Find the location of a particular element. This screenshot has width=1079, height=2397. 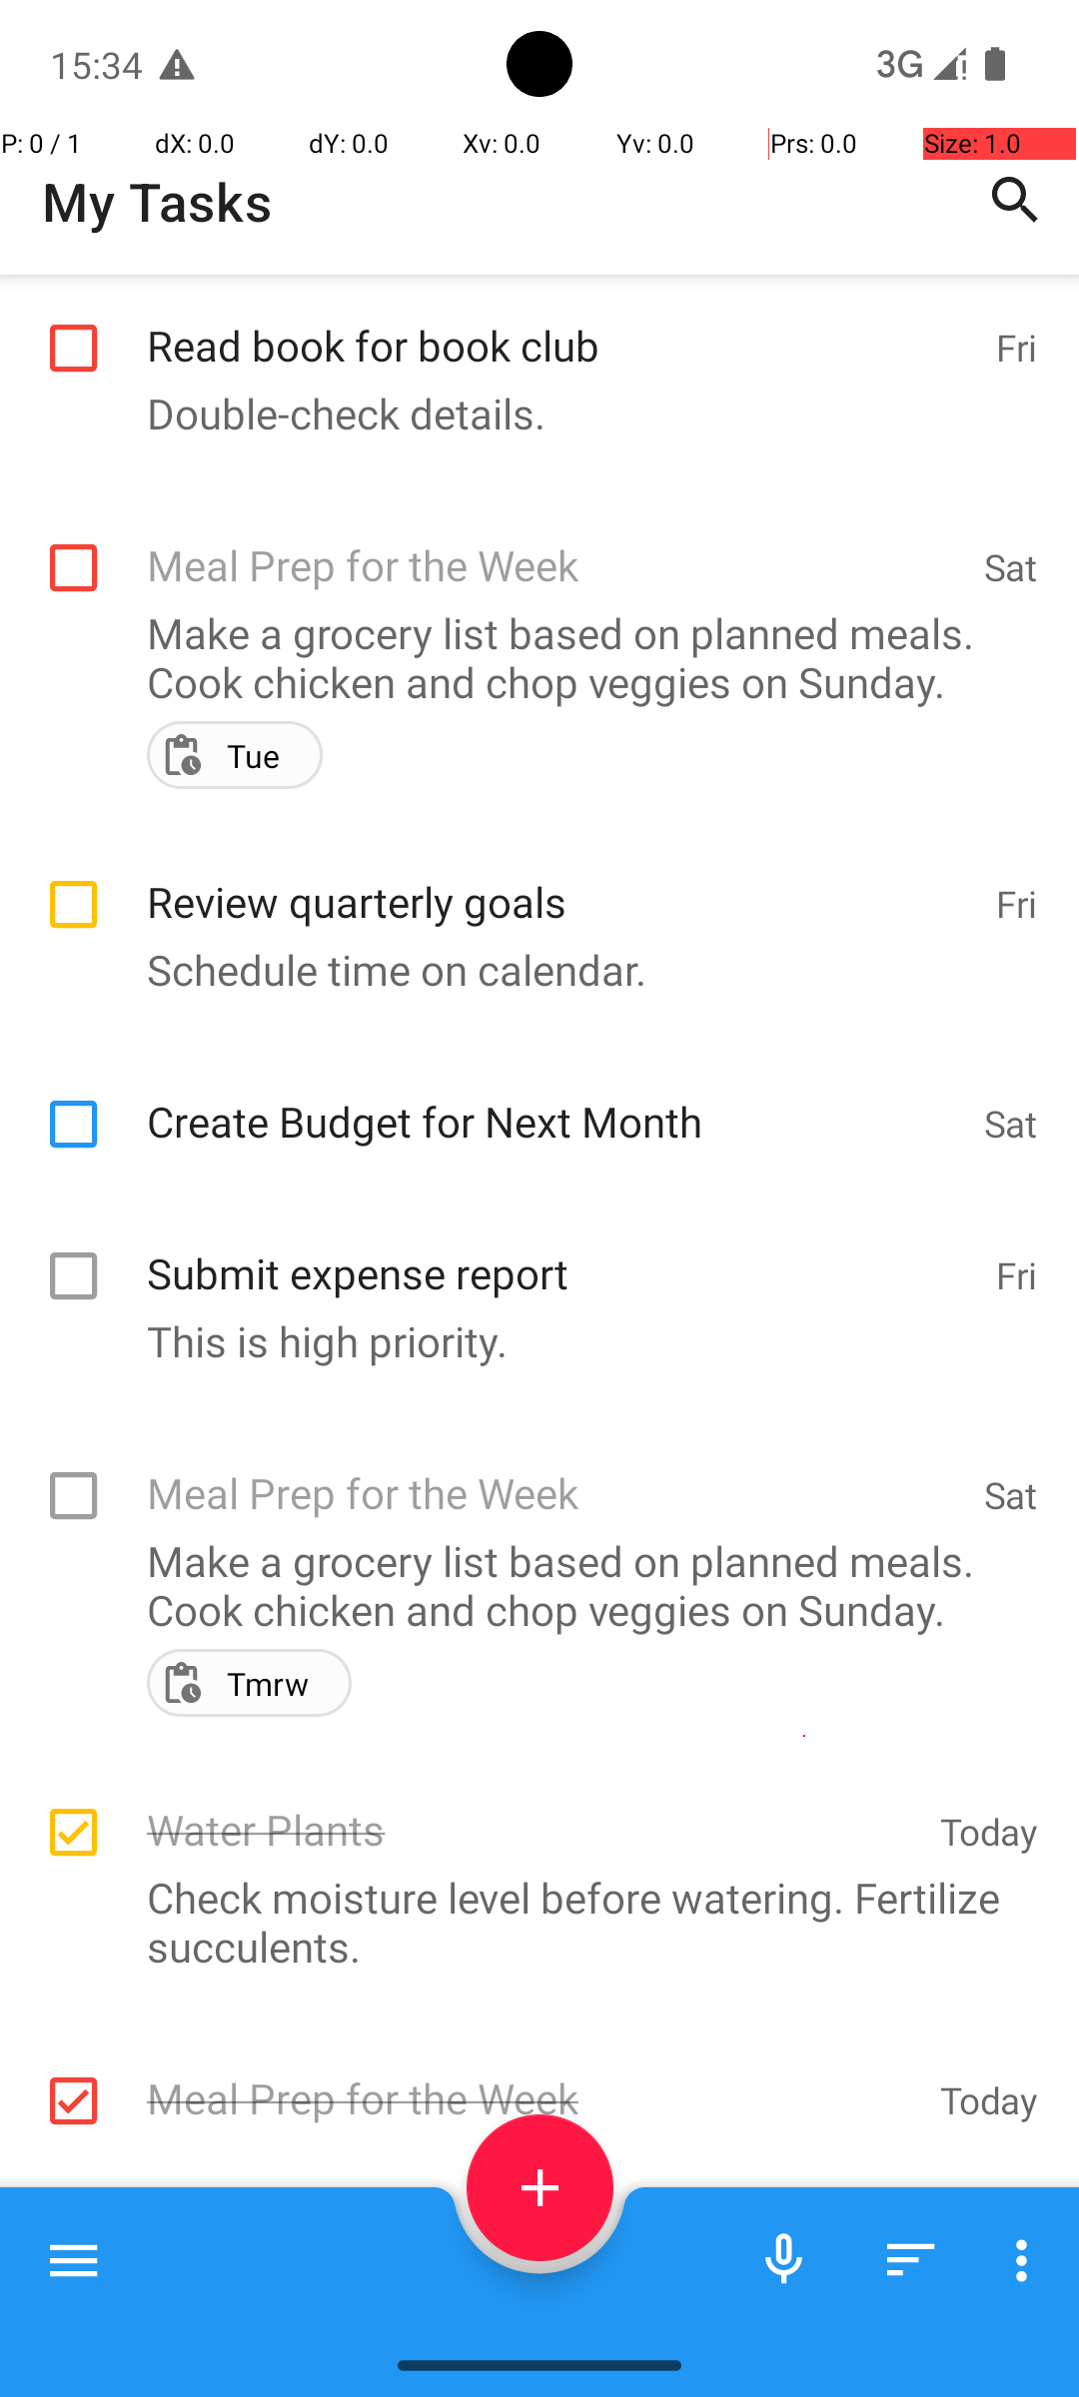

Submit expense report is located at coordinates (561, 1252).